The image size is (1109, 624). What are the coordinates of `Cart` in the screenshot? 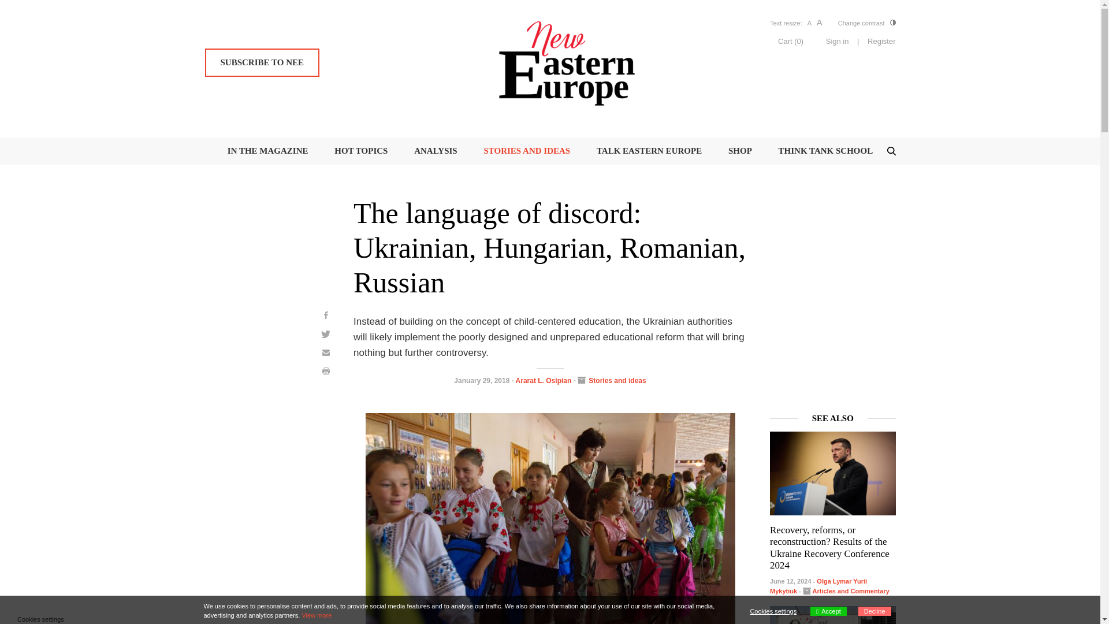 It's located at (790, 40).